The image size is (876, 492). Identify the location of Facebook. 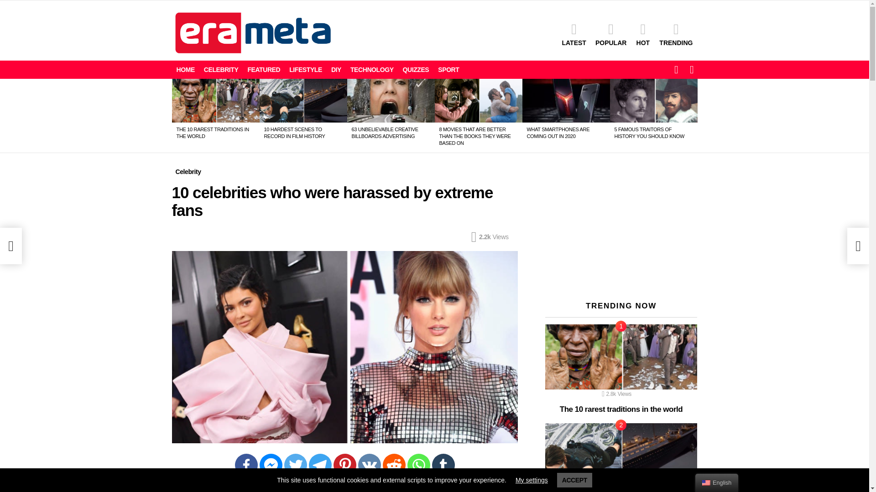
(246, 465).